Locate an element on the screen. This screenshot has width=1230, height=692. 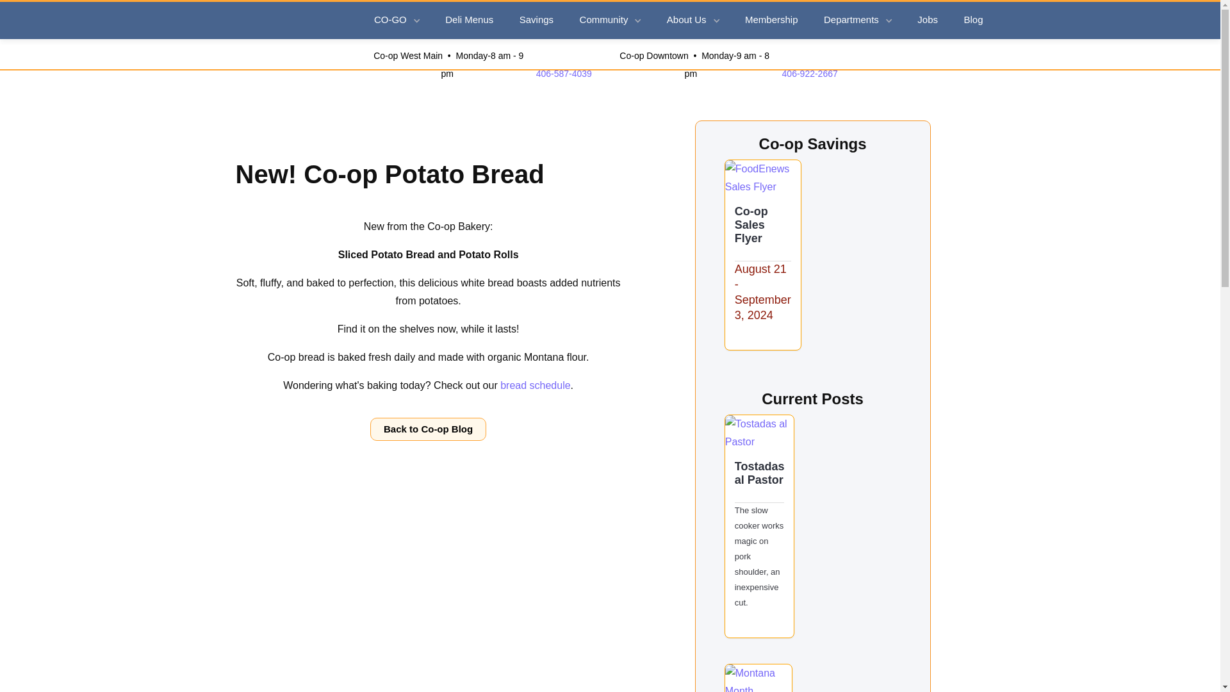
Blog is located at coordinates (974, 21).